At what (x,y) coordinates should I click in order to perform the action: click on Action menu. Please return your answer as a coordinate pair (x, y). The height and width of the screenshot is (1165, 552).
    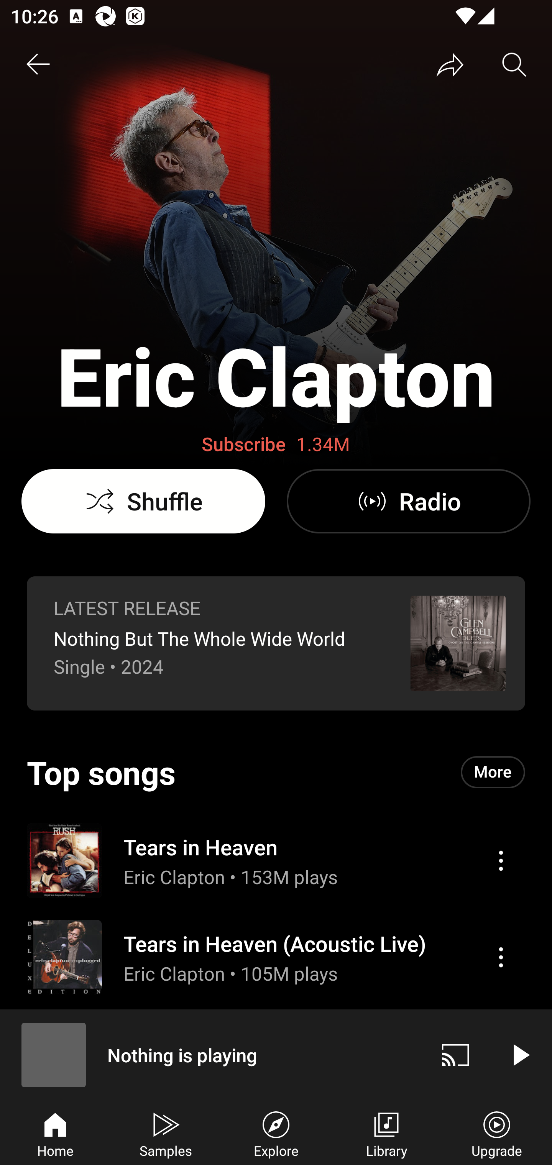
    Looking at the image, I should click on (276, 957).